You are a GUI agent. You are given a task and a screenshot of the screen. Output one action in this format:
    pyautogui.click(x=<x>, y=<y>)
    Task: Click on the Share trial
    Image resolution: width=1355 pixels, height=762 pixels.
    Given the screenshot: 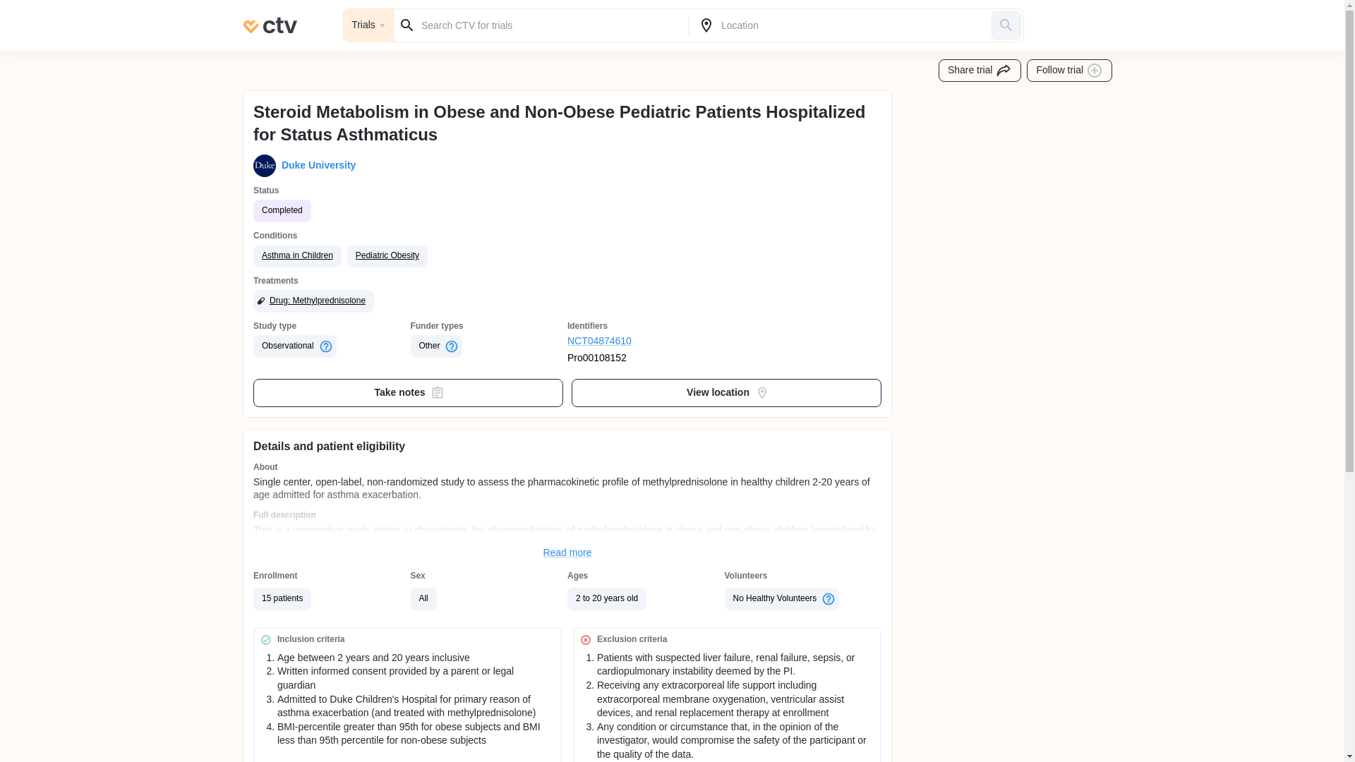 What is the action you would take?
    pyautogui.click(x=980, y=71)
    